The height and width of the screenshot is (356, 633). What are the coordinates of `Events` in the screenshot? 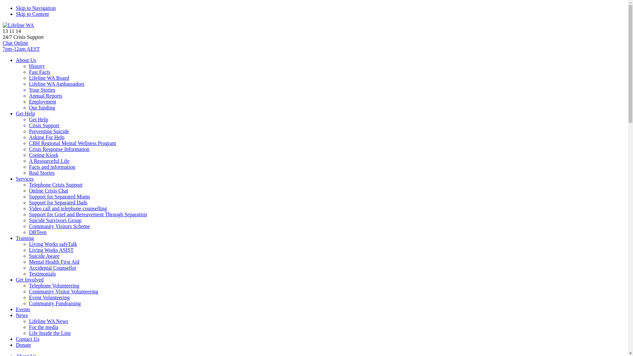 It's located at (23, 309).